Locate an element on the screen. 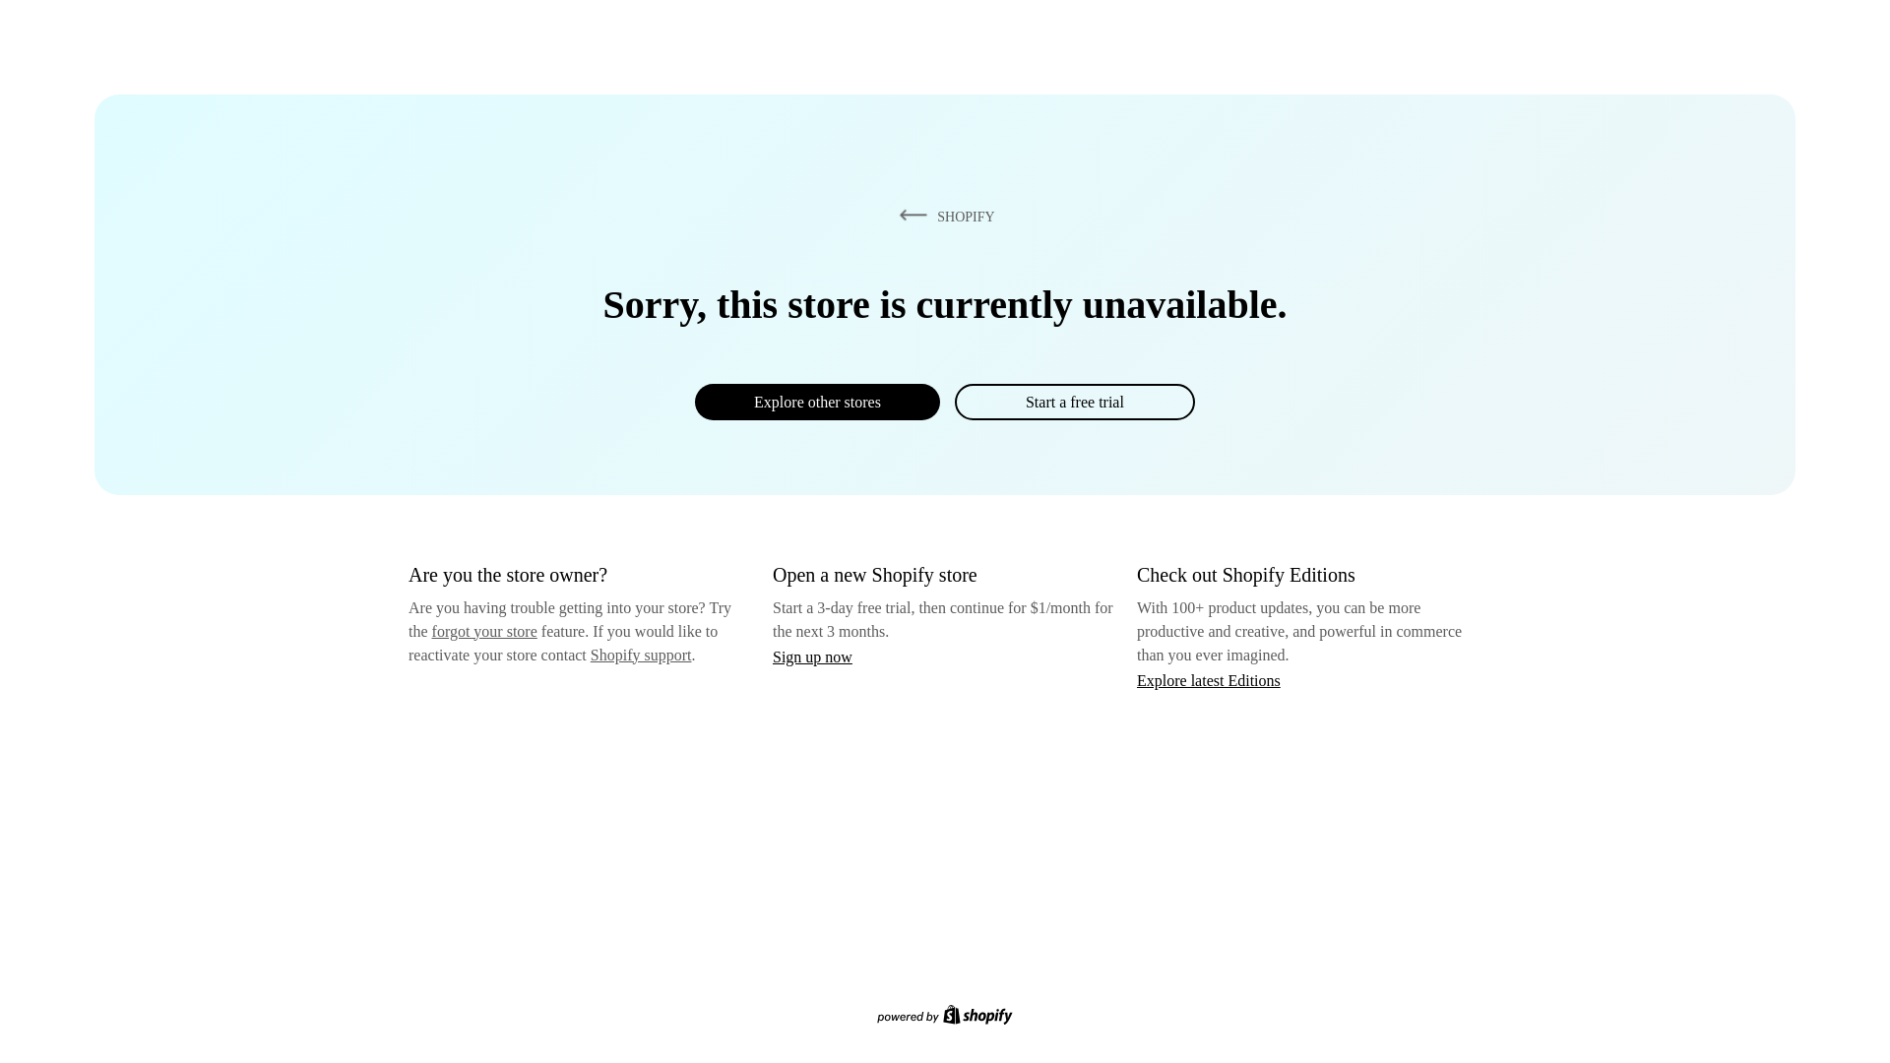 This screenshot has width=1890, height=1063. Sign up now is located at coordinates (812, 657).